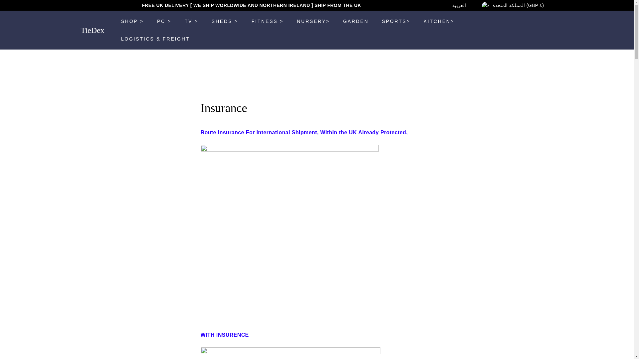 Image resolution: width=639 pixels, height=359 pixels. What do you see at coordinates (434, 5) in the screenshot?
I see `TieDex on Pinterest` at bounding box center [434, 5].